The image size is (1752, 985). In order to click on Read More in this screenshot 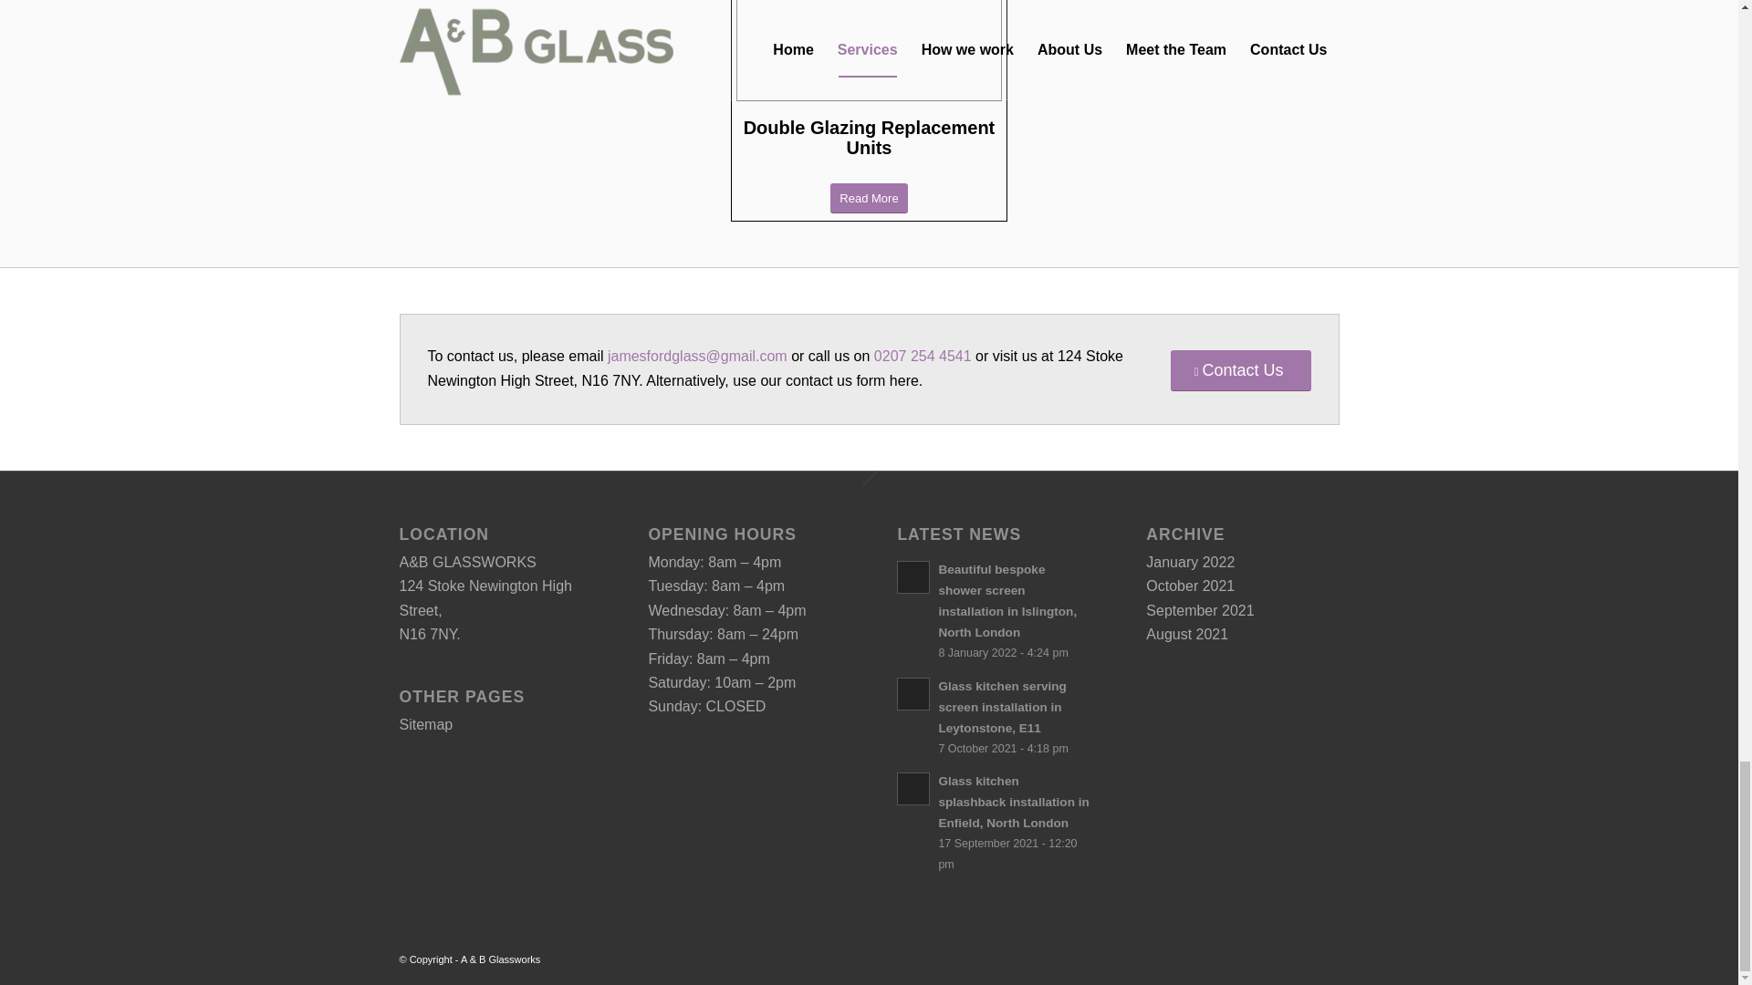, I will do `click(869, 198)`.